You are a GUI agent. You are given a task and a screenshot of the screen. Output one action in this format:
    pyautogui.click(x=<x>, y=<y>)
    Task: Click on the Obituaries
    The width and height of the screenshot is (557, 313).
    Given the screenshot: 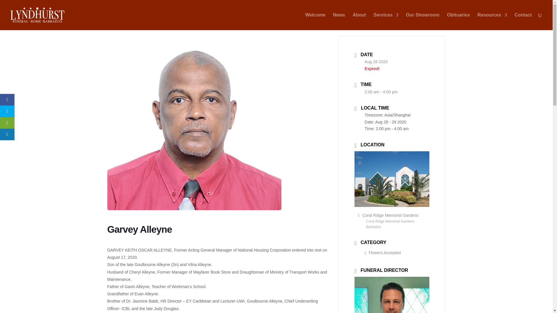 What is the action you would take?
    pyautogui.click(x=458, y=21)
    